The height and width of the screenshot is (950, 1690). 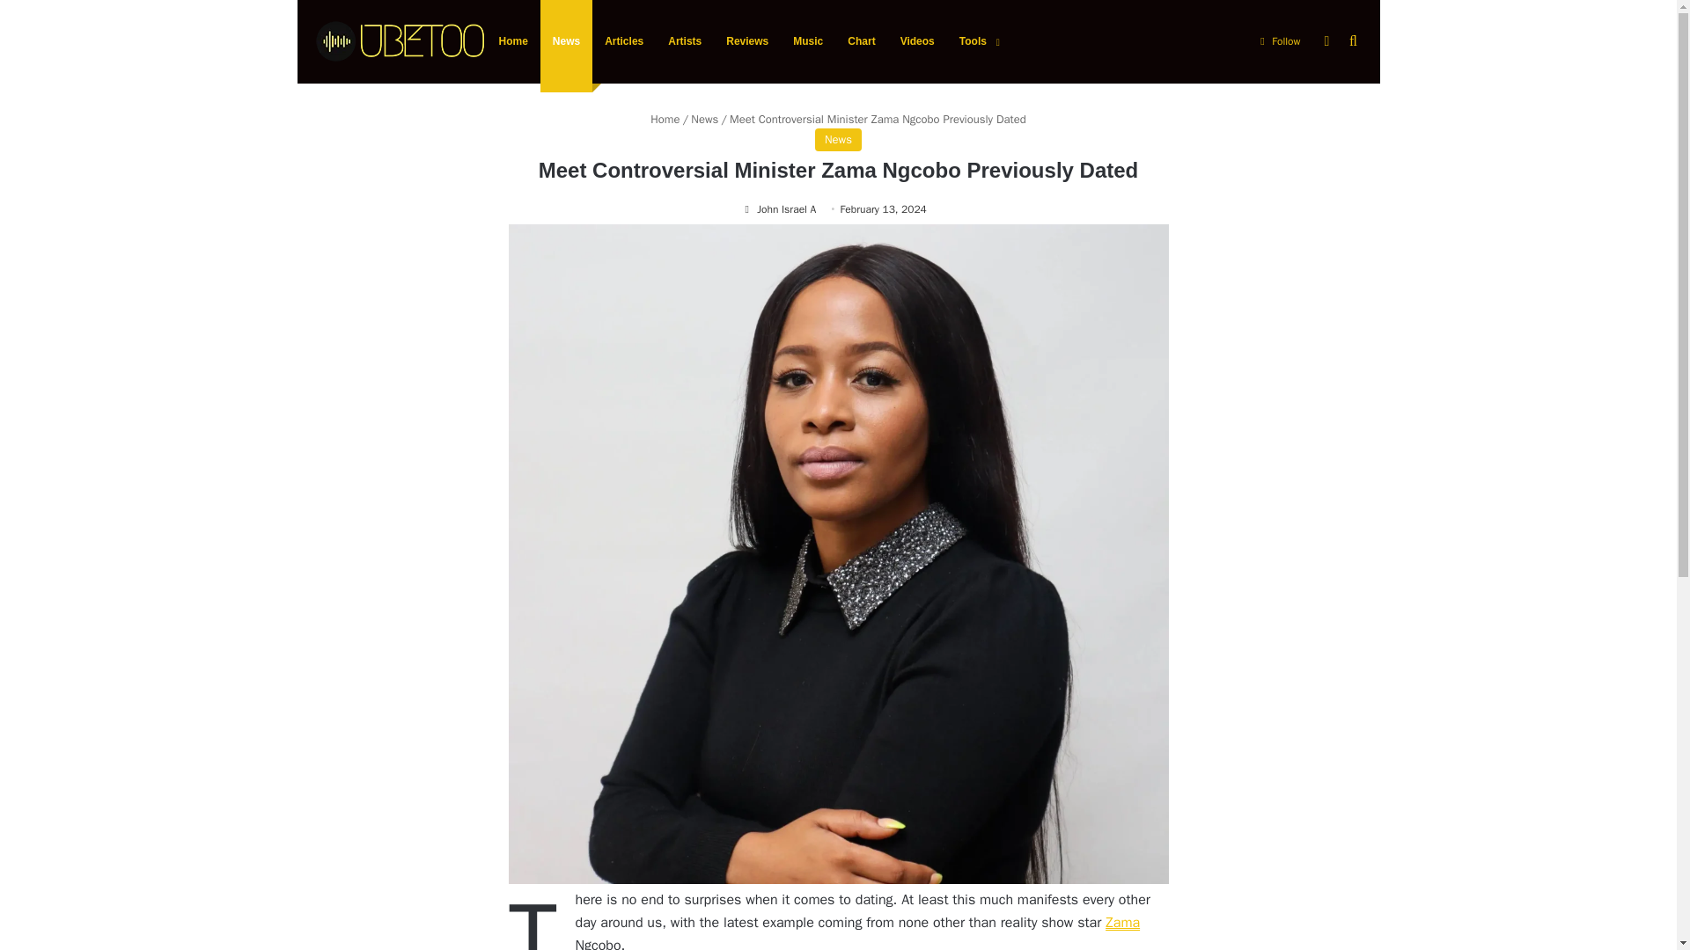 What do you see at coordinates (665, 119) in the screenshot?
I see `Home` at bounding box center [665, 119].